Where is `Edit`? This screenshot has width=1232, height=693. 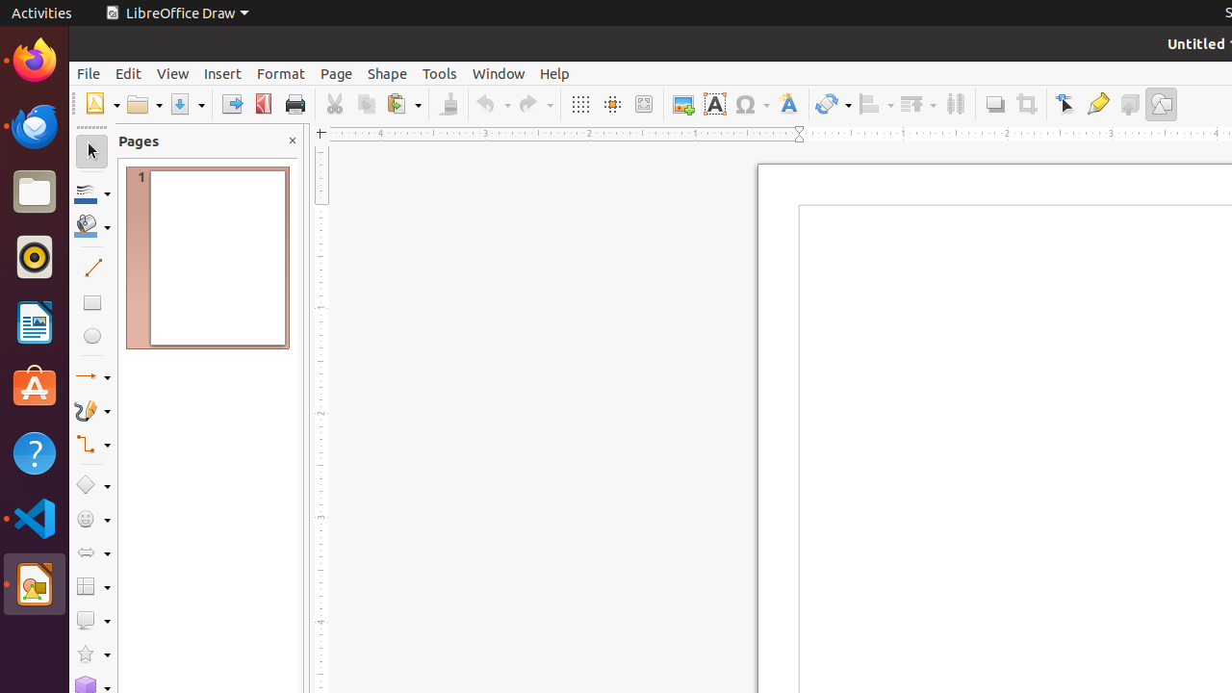 Edit is located at coordinates (129, 73).